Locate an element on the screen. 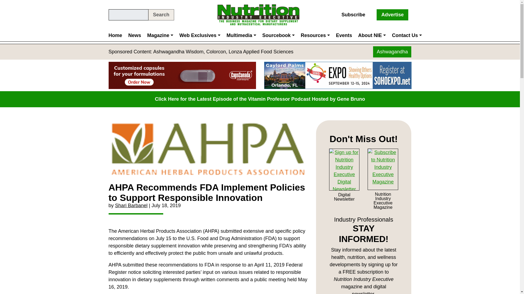 The height and width of the screenshot is (294, 524). Web Exclusives is located at coordinates (200, 35).